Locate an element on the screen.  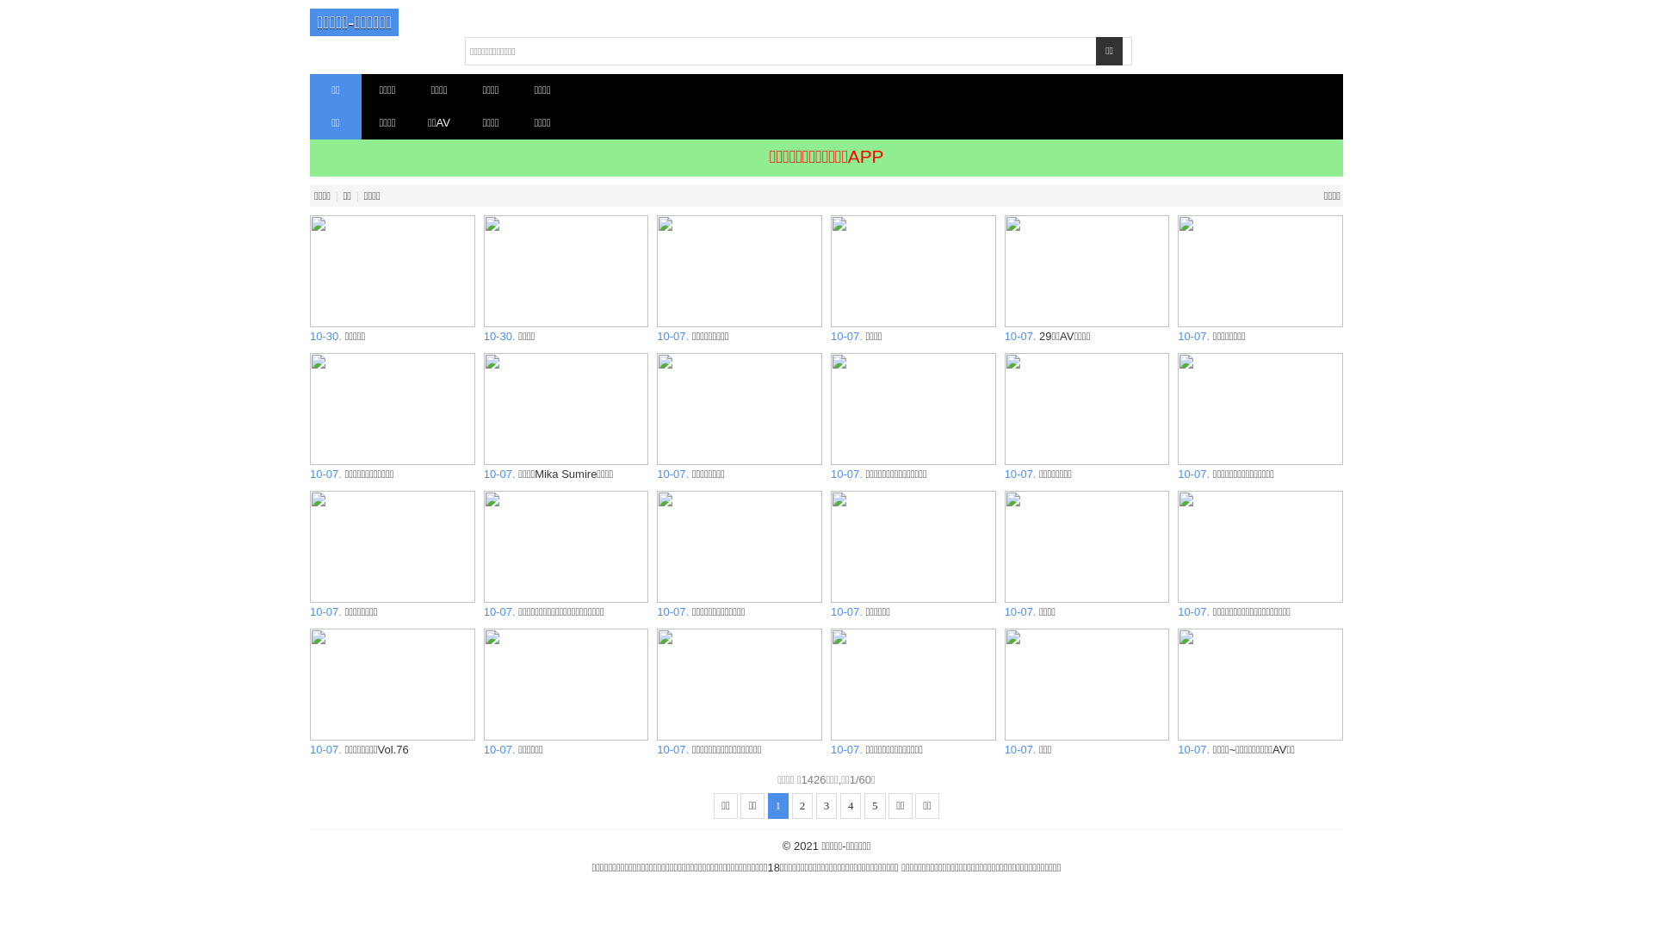
1 is located at coordinates (778, 806).